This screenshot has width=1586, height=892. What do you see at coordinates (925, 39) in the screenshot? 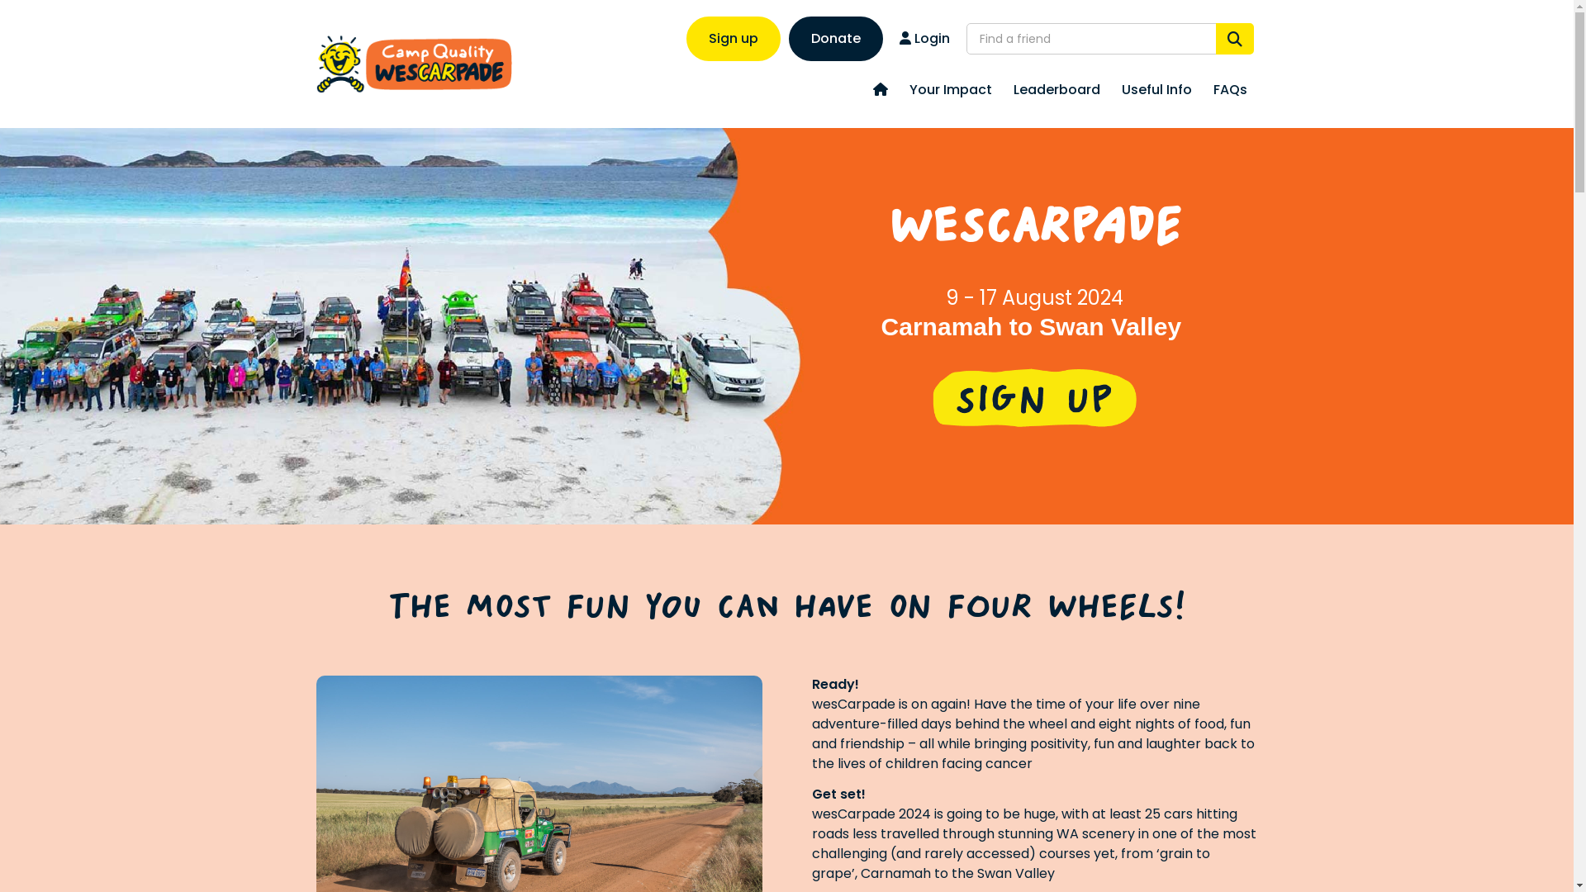
I see `Login` at bounding box center [925, 39].